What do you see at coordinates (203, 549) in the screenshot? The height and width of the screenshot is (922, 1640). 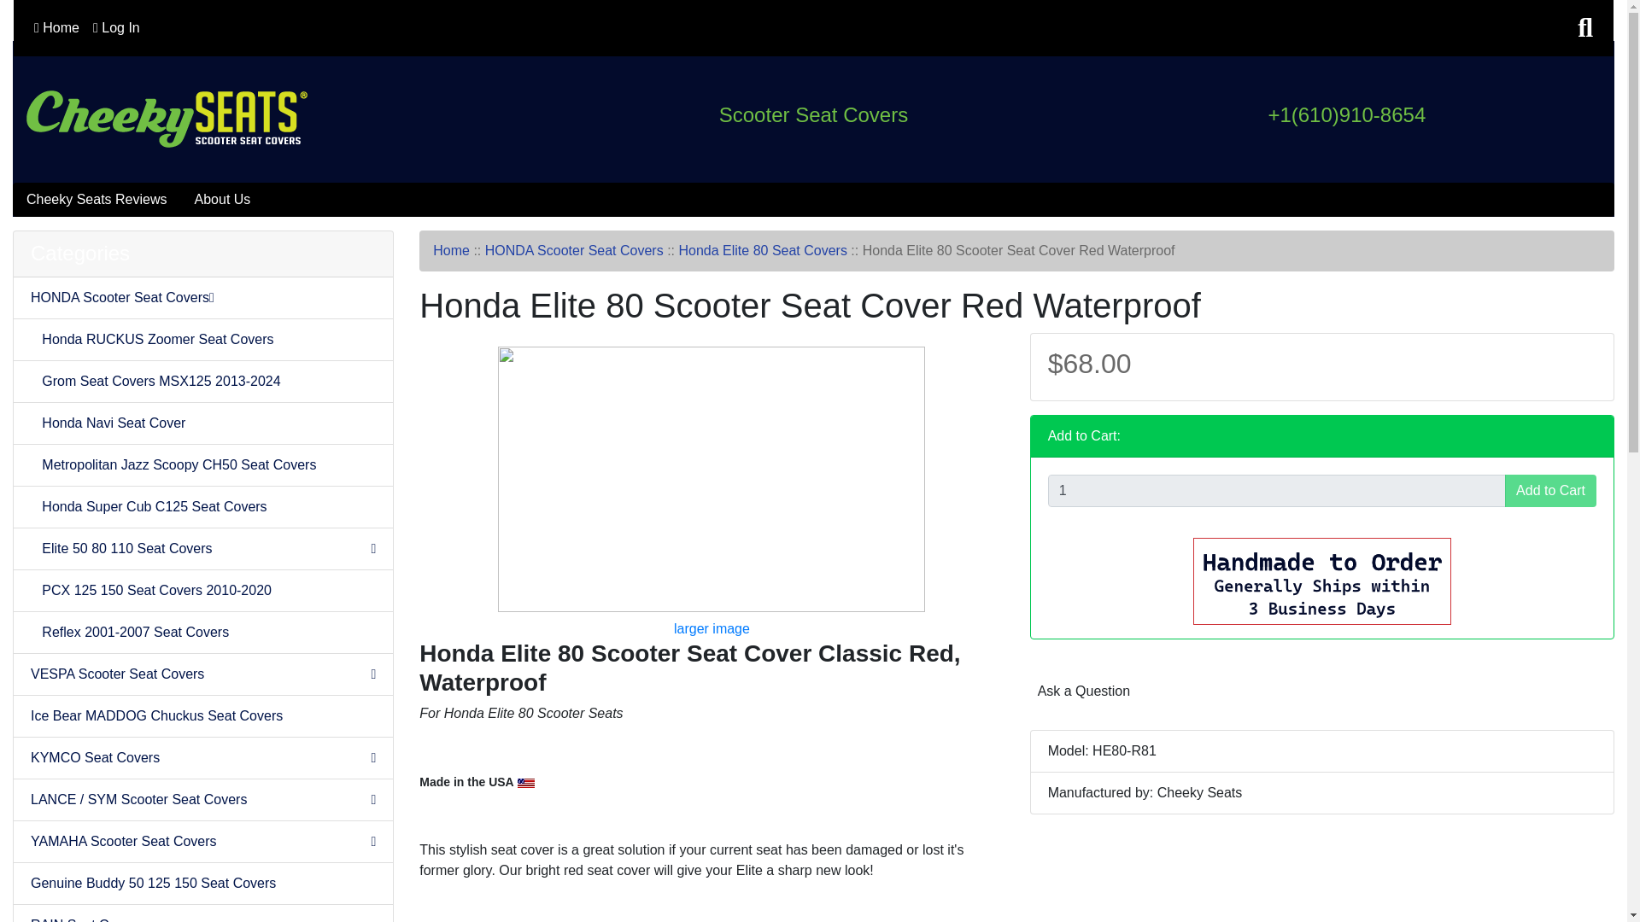 I see `   Elite 50 80 110 Seat Covers` at bounding box center [203, 549].